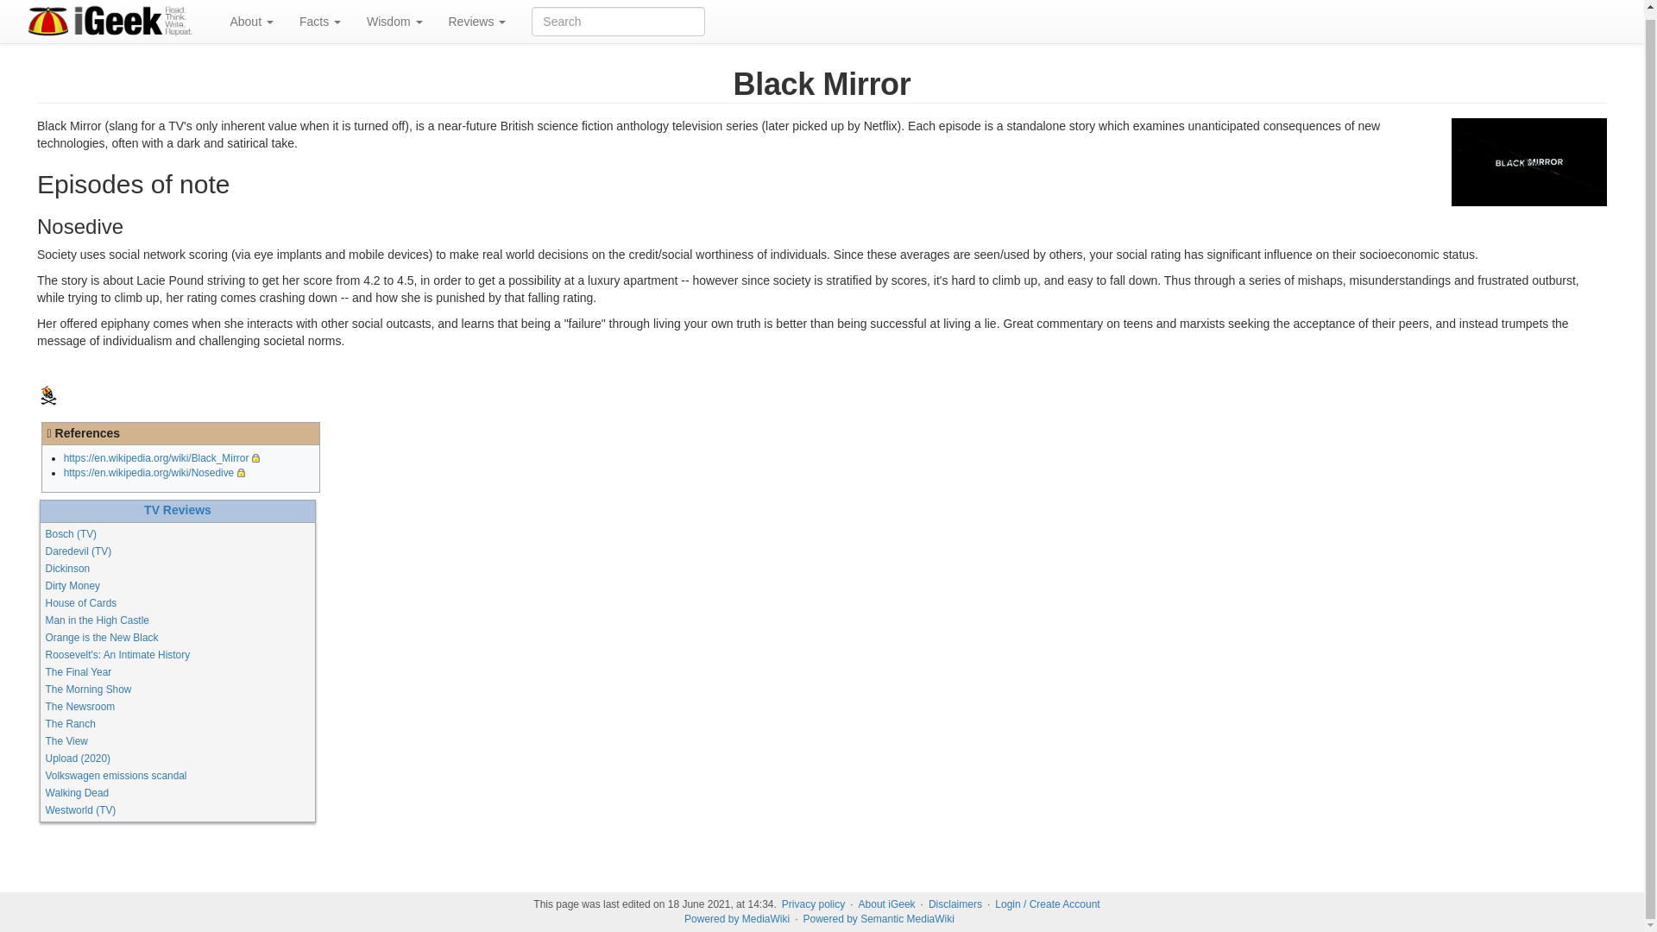 The image size is (1657, 932). What do you see at coordinates (66, 741) in the screenshot?
I see `The View` at bounding box center [66, 741].